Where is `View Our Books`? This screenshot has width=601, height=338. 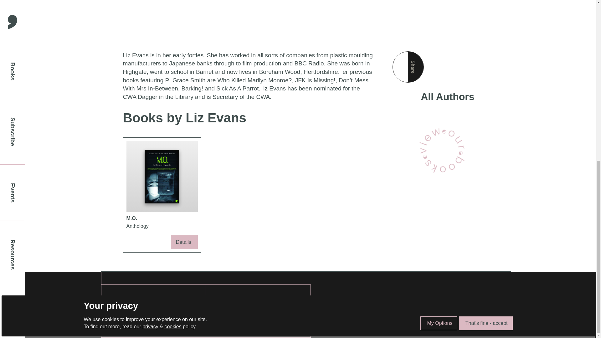
View Our Books is located at coordinates (443, 150).